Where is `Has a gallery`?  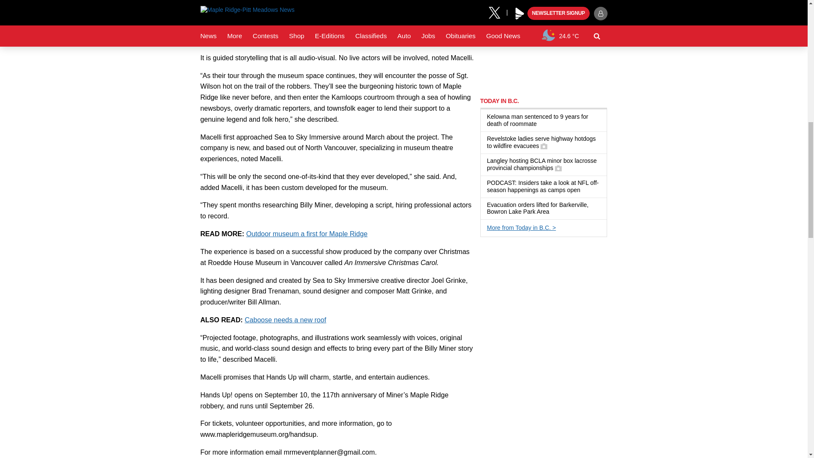
Has a gallery is located at coordinates (544, 146).